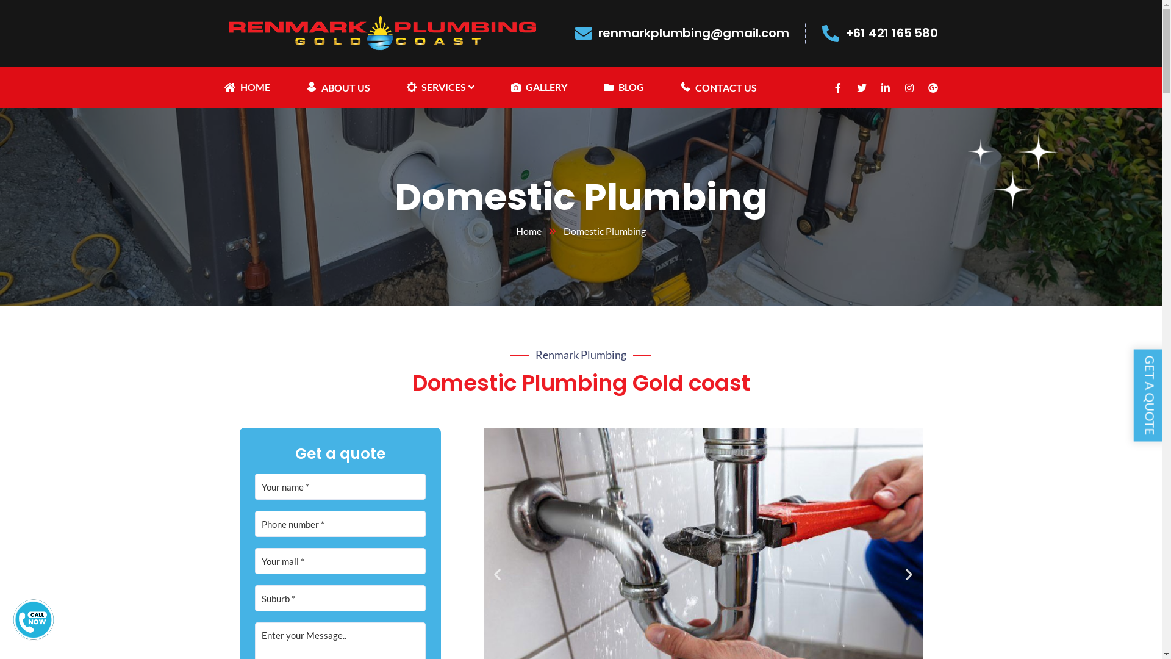 The height and width of the screenshot is (659, 1171). Describe the element at coordinates (718, 87) in the screenshot. I see `CONTACT US` at that location.